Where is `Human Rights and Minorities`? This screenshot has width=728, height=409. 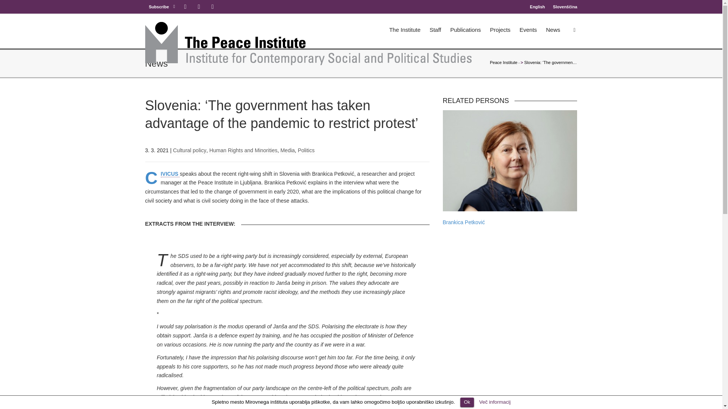
Human Rights and Minorities is located at coordinates (243, 150).